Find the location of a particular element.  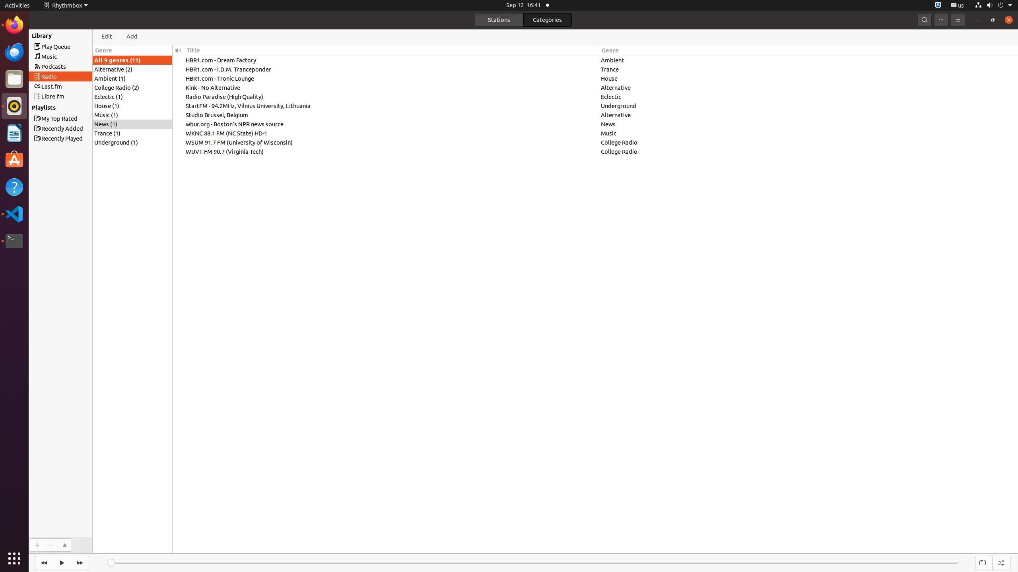

Ambient (1) is located at coordinates (132, 78).